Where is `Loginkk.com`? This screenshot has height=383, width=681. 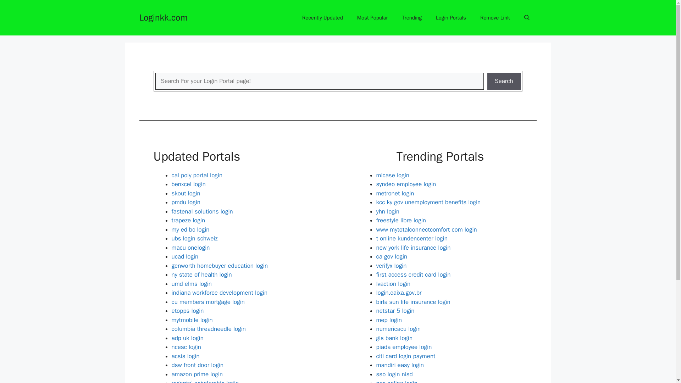 Loginkk.com is located at coordinates (163, 17).